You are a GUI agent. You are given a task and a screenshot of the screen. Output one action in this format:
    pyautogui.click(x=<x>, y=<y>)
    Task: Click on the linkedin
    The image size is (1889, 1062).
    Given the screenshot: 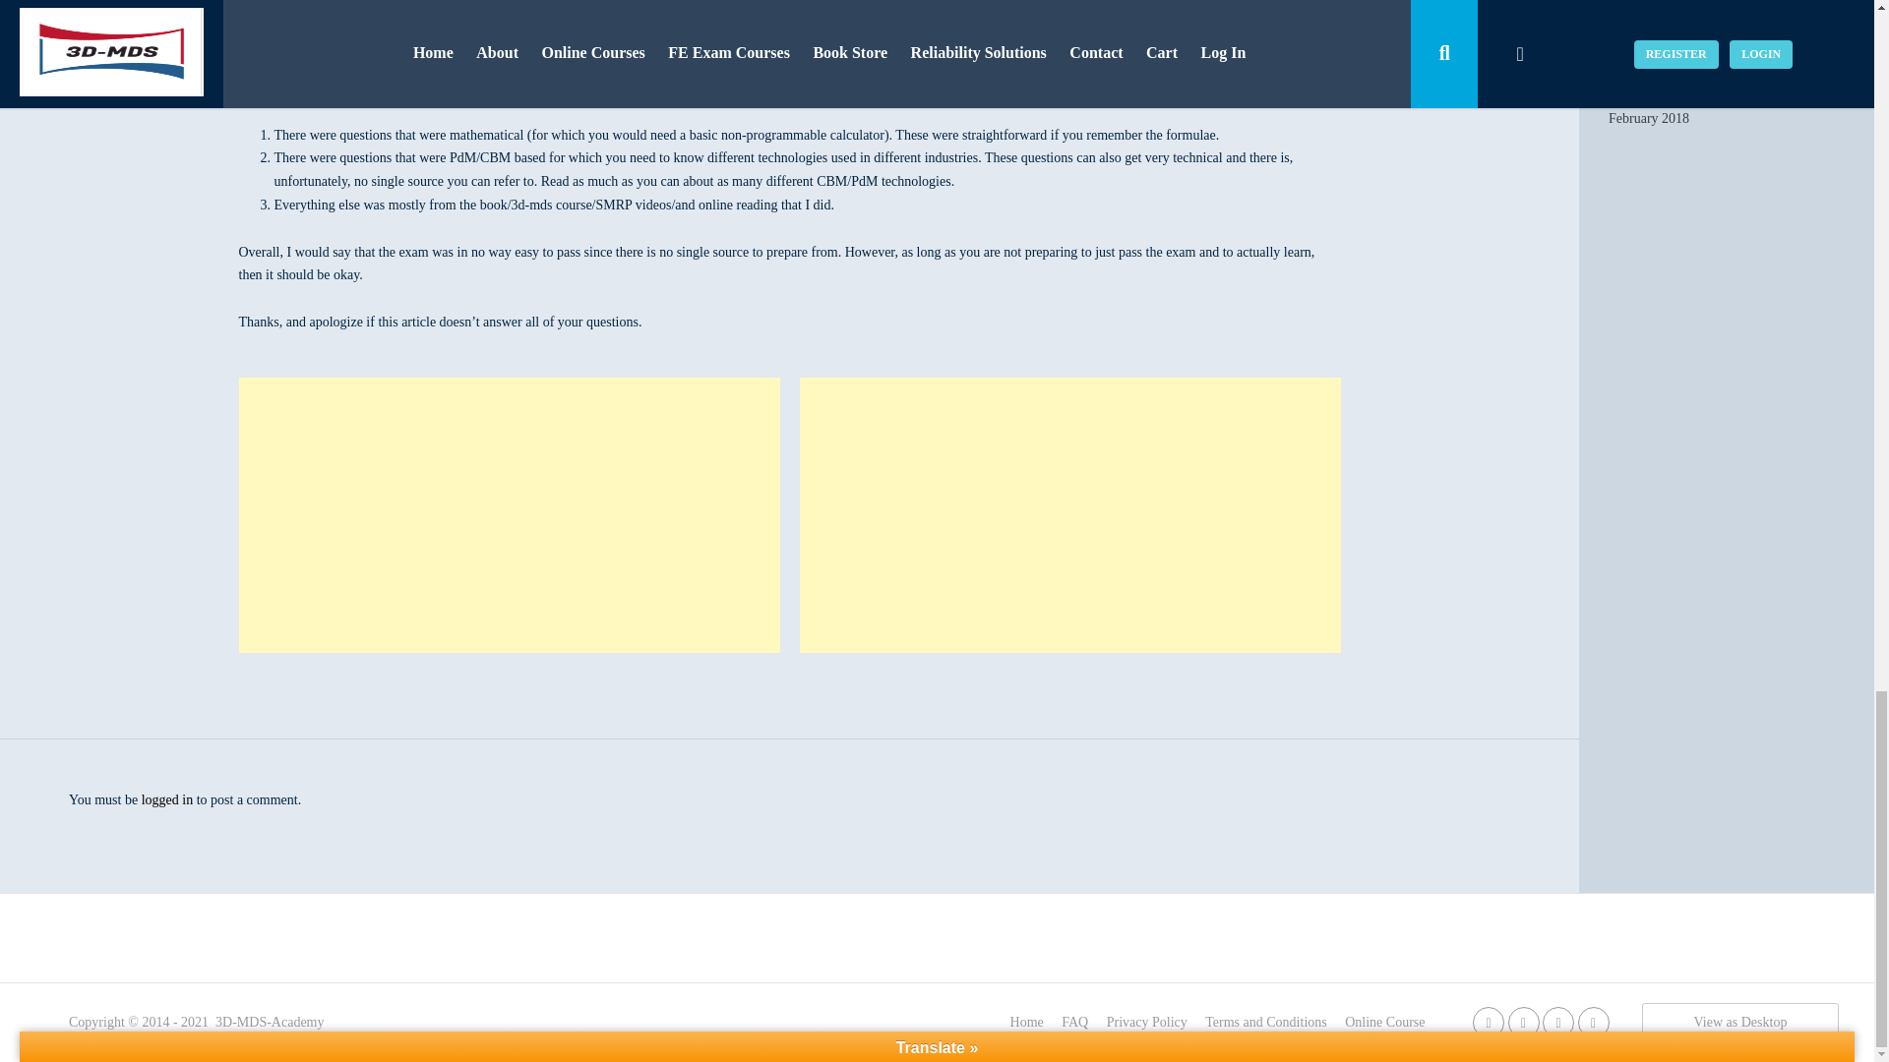 What is the action you would take?
    pyautogui.click(x=1523, y=1022)
    